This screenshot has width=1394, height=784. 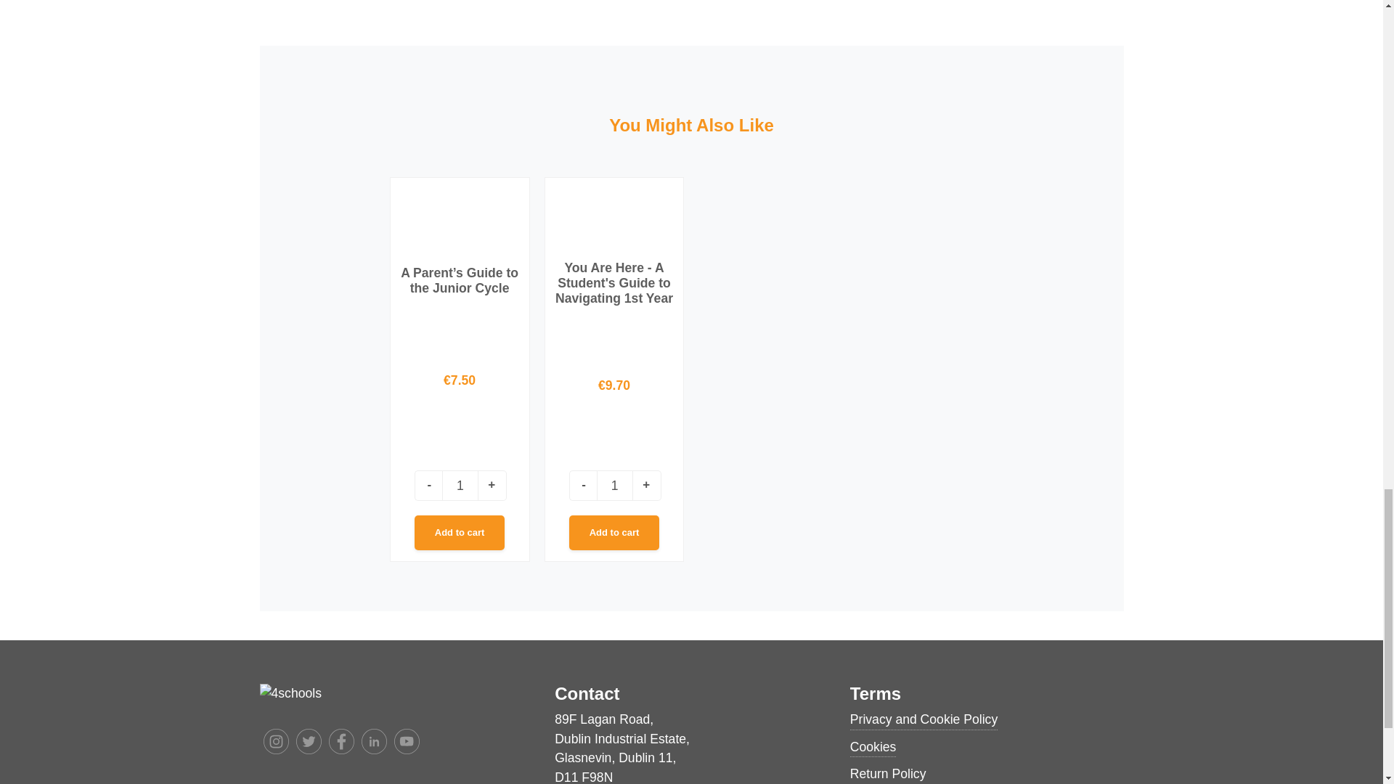 I want to click on 1, so click(x=460, y=486).